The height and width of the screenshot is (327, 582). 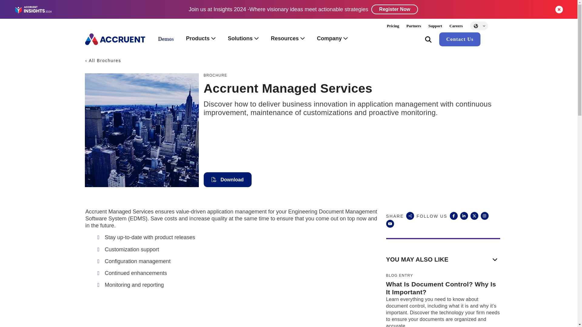 I want to click on Pricing, so click(x=393, y=25).